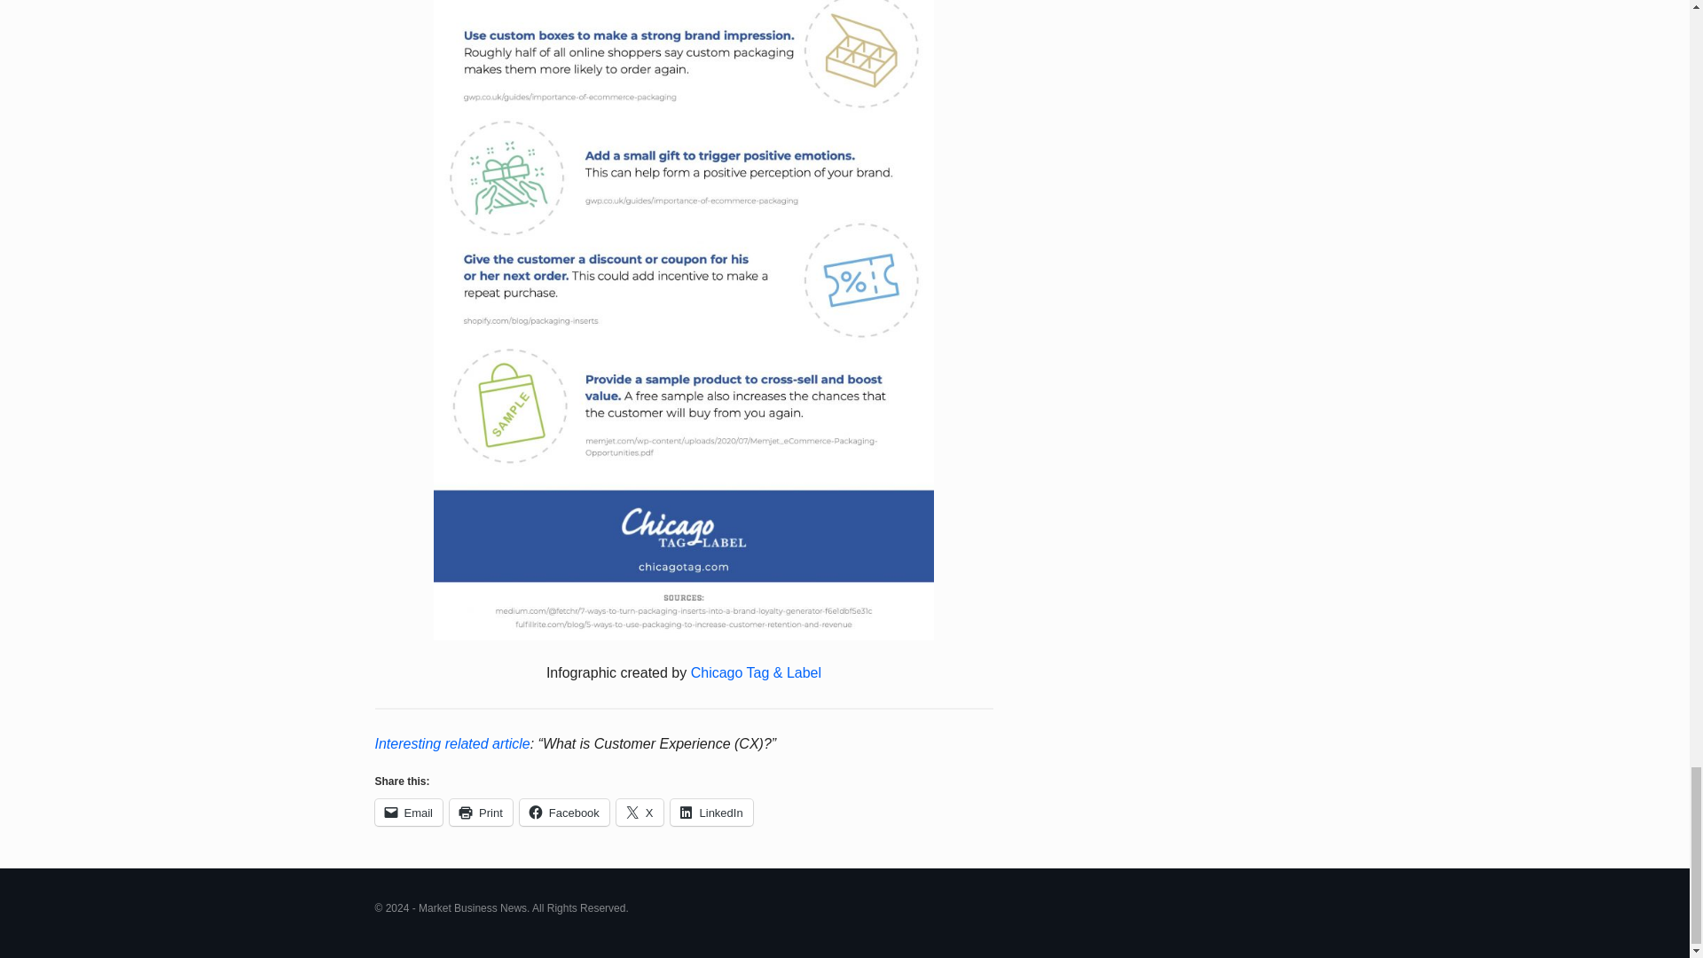 This screenshot has width=1703, height=958. Describe the element at coordinates (640, 812) in the screenshot. I see `X` at that location.